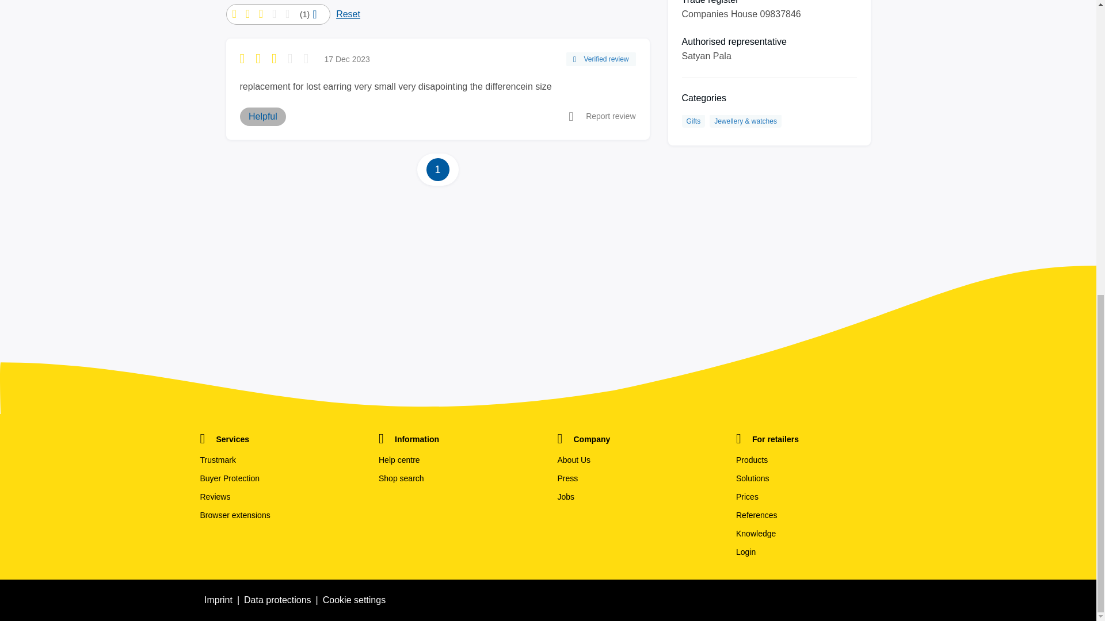 This screenshot has width=1105, height=621. Describe the element at coordinates (437, 170) in the screenshot. I see `1` at that location.